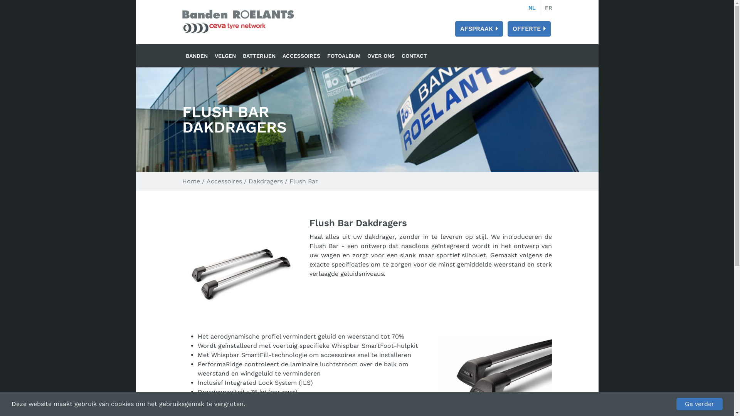 The image size is (740, 416). I want to click on NL, so click(531, 8).